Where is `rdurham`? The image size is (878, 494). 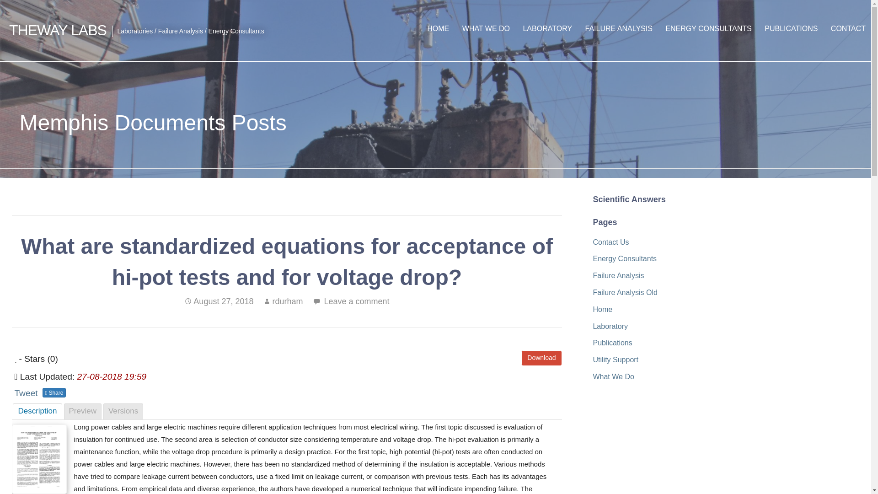
rdurham is located at coordinates (287, 301).